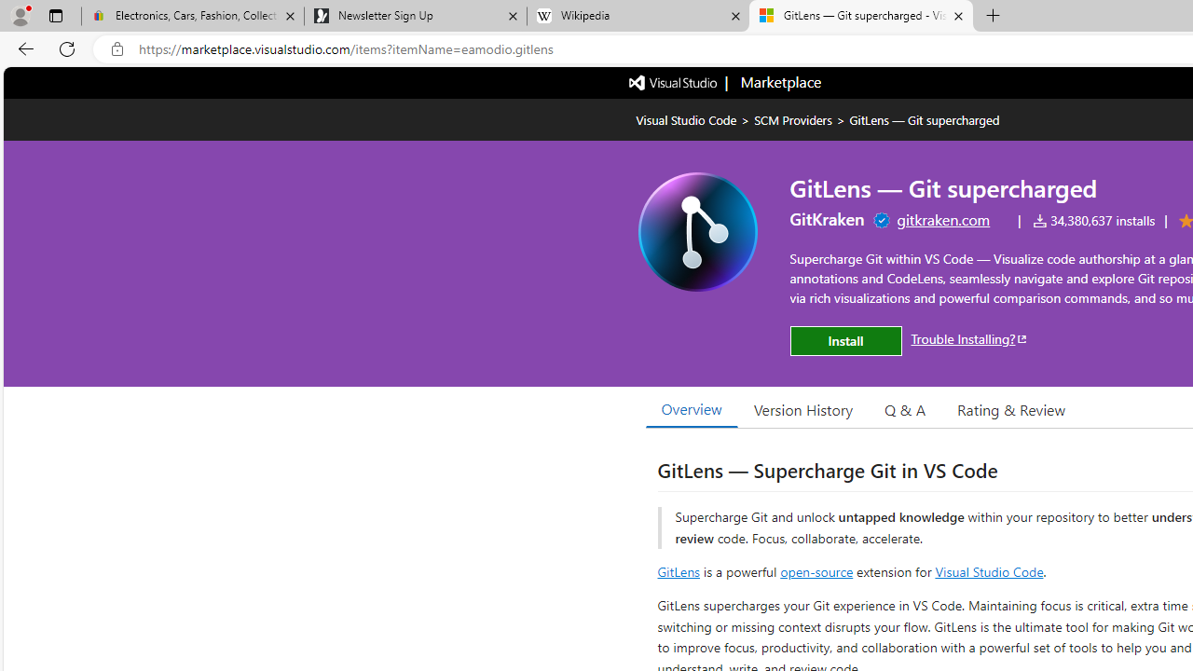 The width and height of the screenshot is (1193, 671). What do you see at coordinates (679, 570) in the screenshot?
I see `GitLens` at bounding box center [679, 570].